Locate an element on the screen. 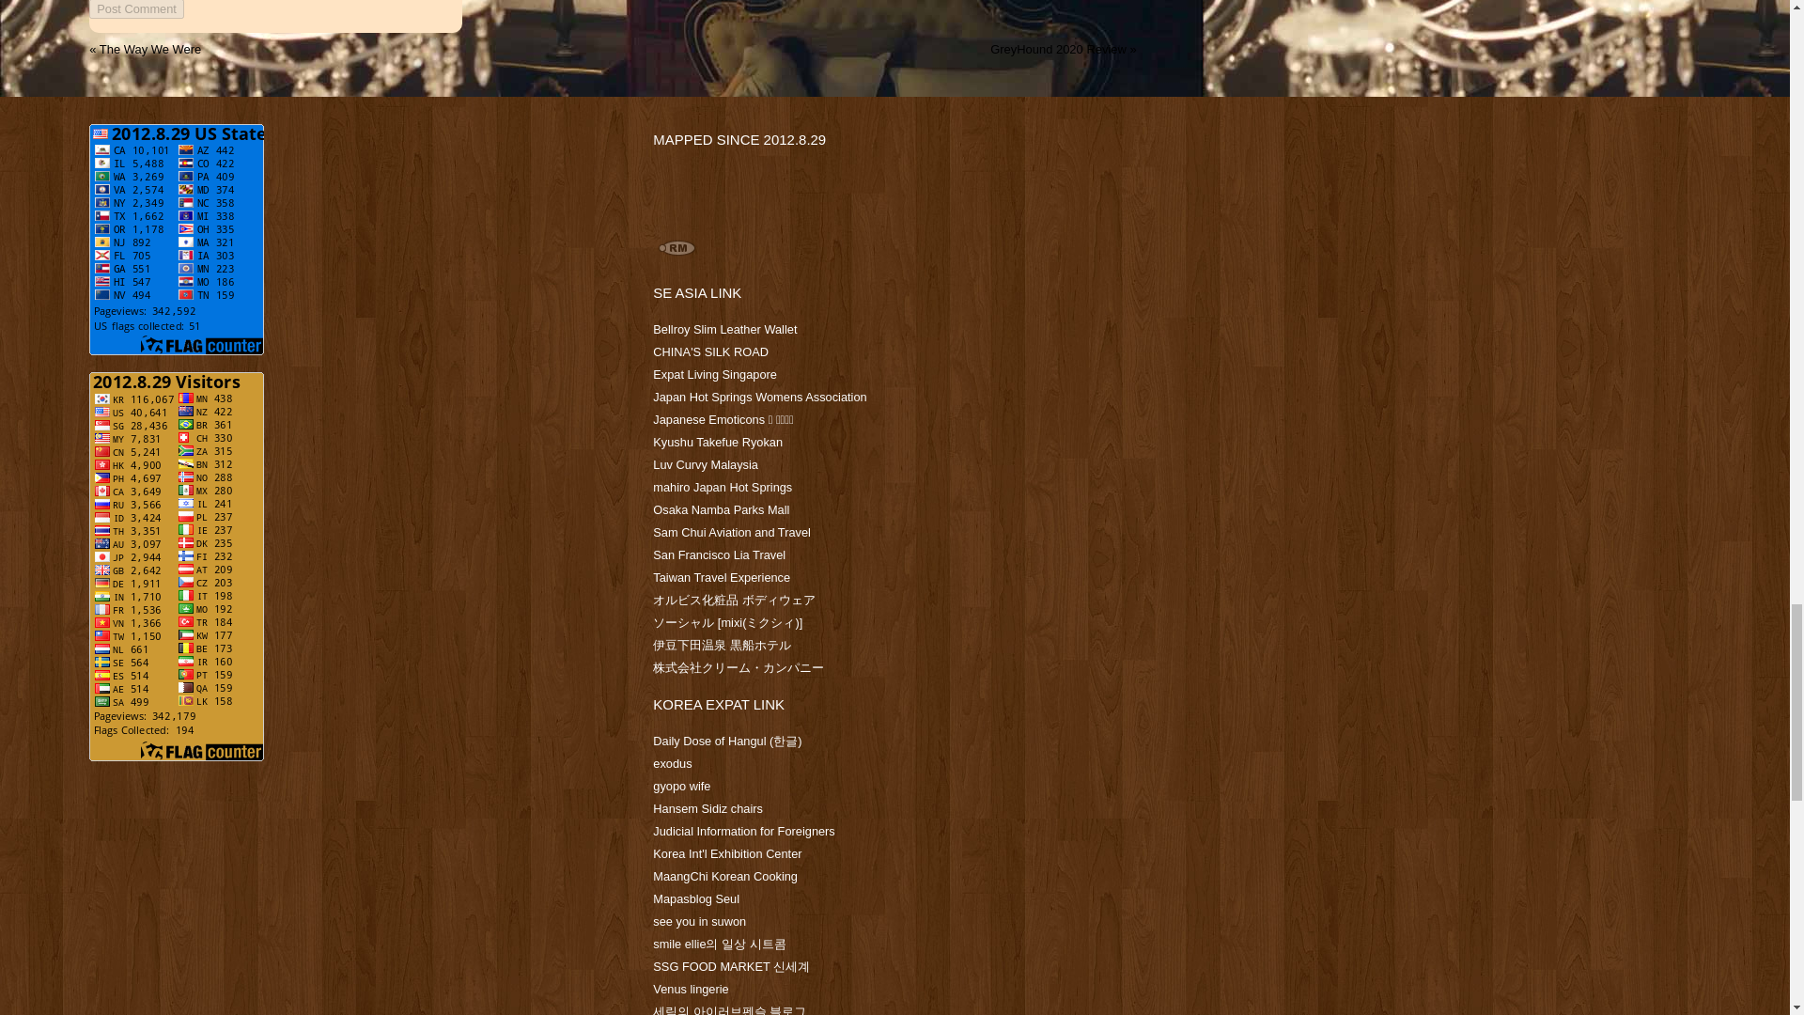  Post Comment is located at coordinates (135, 9).